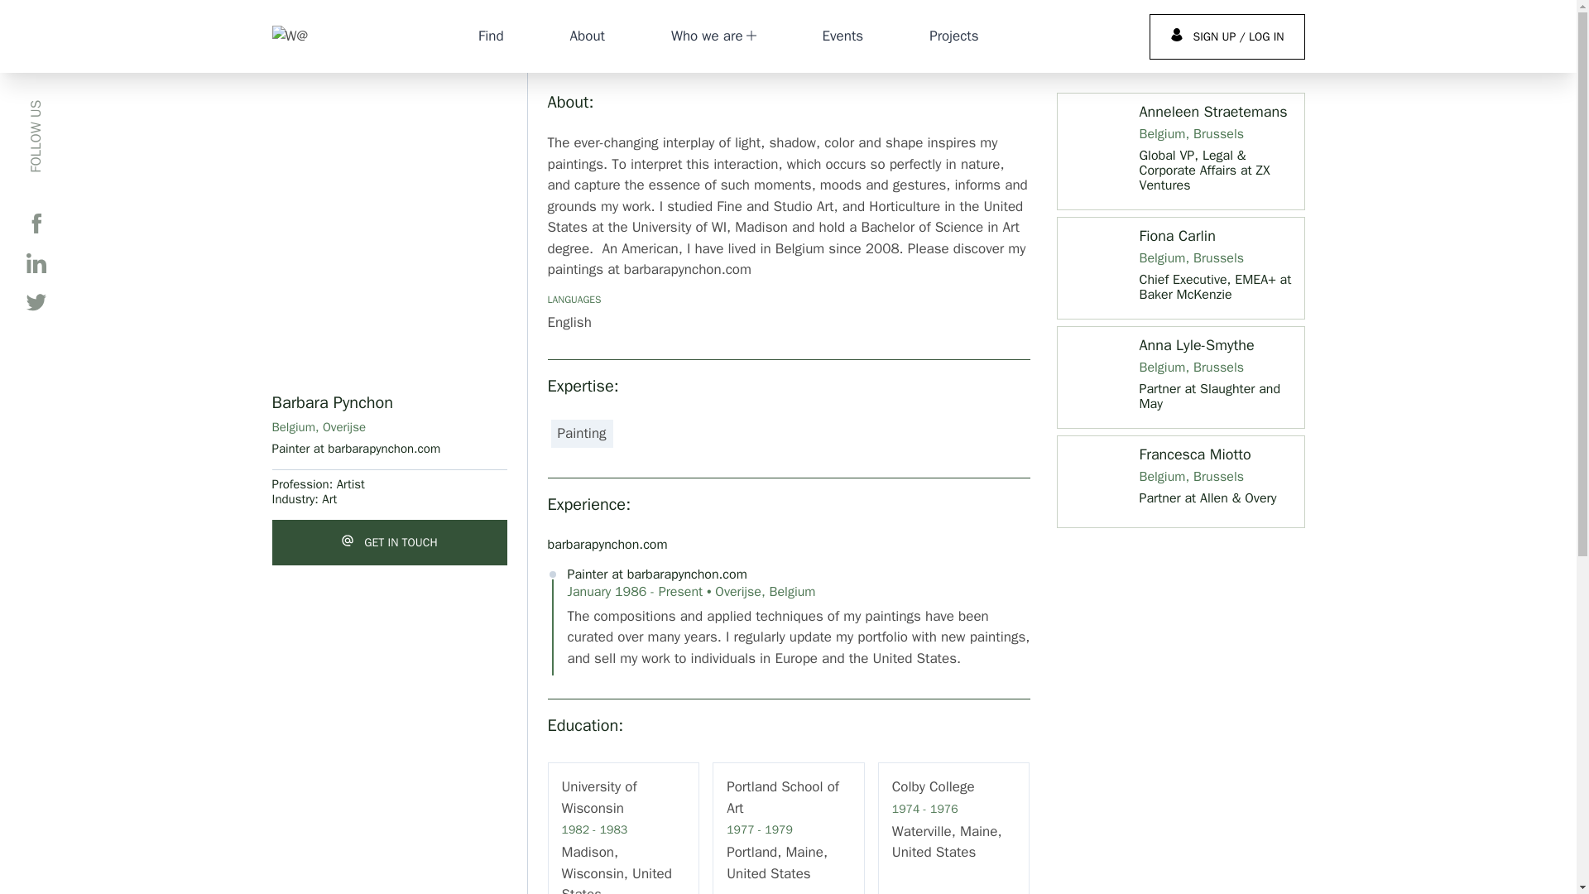 Image resolution: width=1589 pixels, height=894 pixels. I want to click on GET IN TOUCH, so click(389, 541).